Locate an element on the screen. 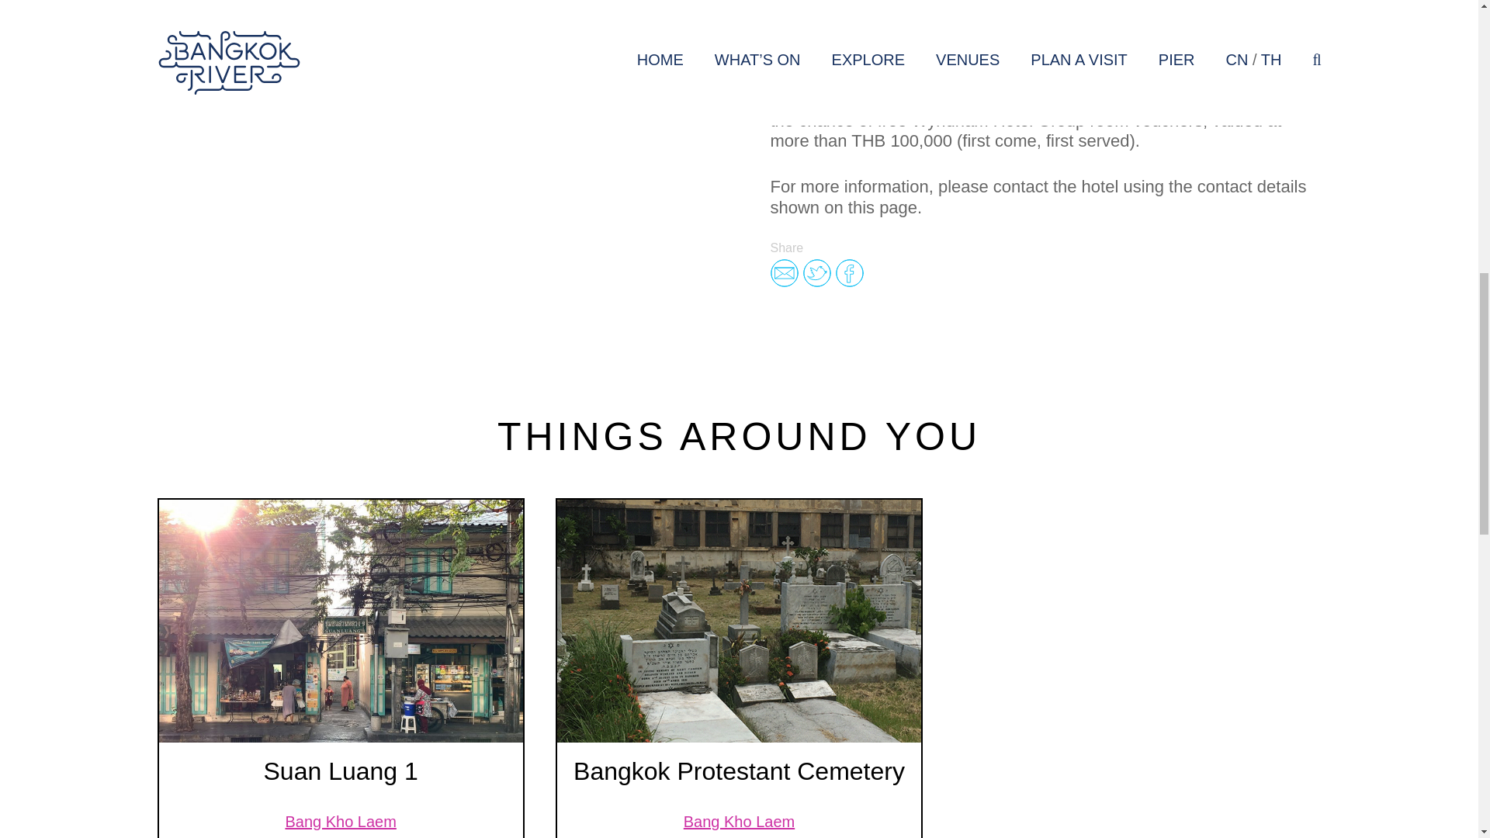 This screenshot has width=1490, height=838. Suan Luang 1 is located at coordinates (341, 771).